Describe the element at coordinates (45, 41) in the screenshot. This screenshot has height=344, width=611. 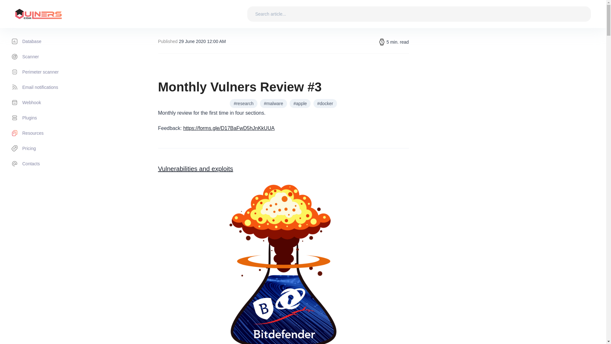
I see `Database` at that location.